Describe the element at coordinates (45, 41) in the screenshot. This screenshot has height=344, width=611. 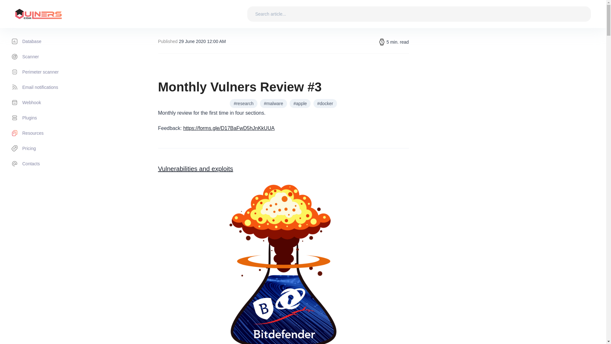
I see `Database` at that location.